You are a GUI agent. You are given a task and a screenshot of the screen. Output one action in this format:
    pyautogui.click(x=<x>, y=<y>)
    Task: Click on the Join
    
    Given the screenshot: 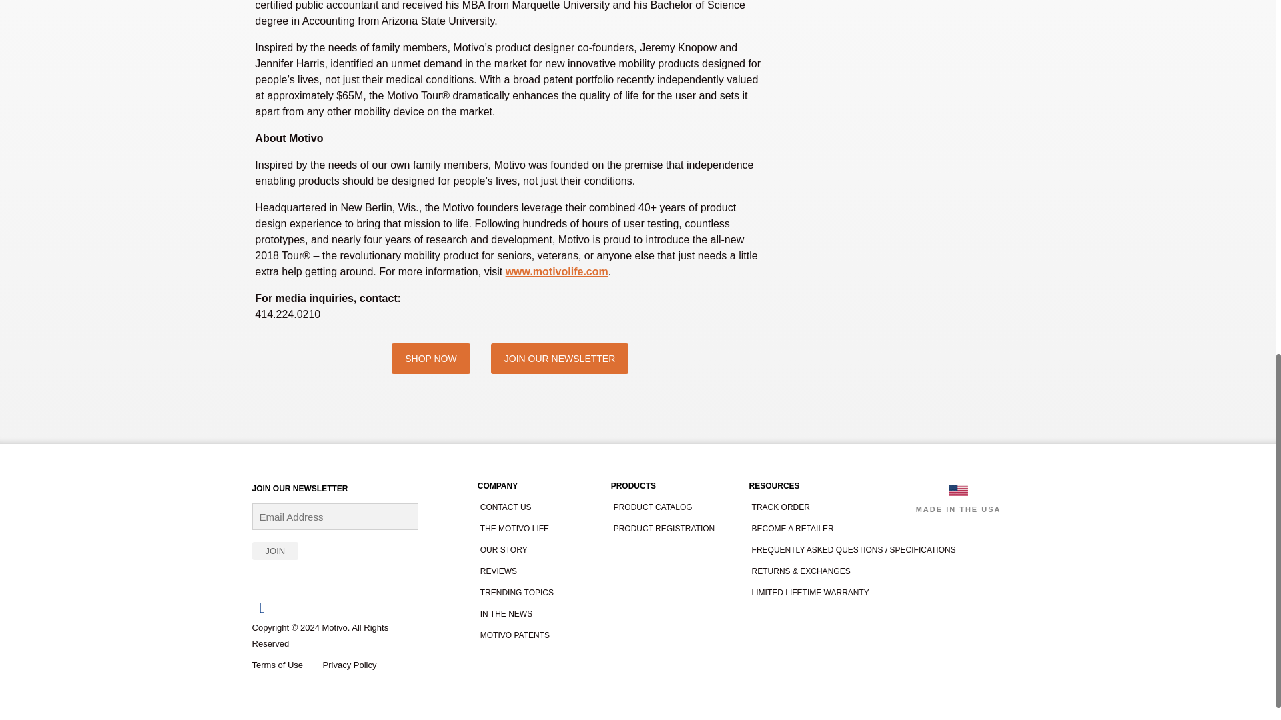 What is the action you would take?
    pyautogui.click(x=275, y=551)
    